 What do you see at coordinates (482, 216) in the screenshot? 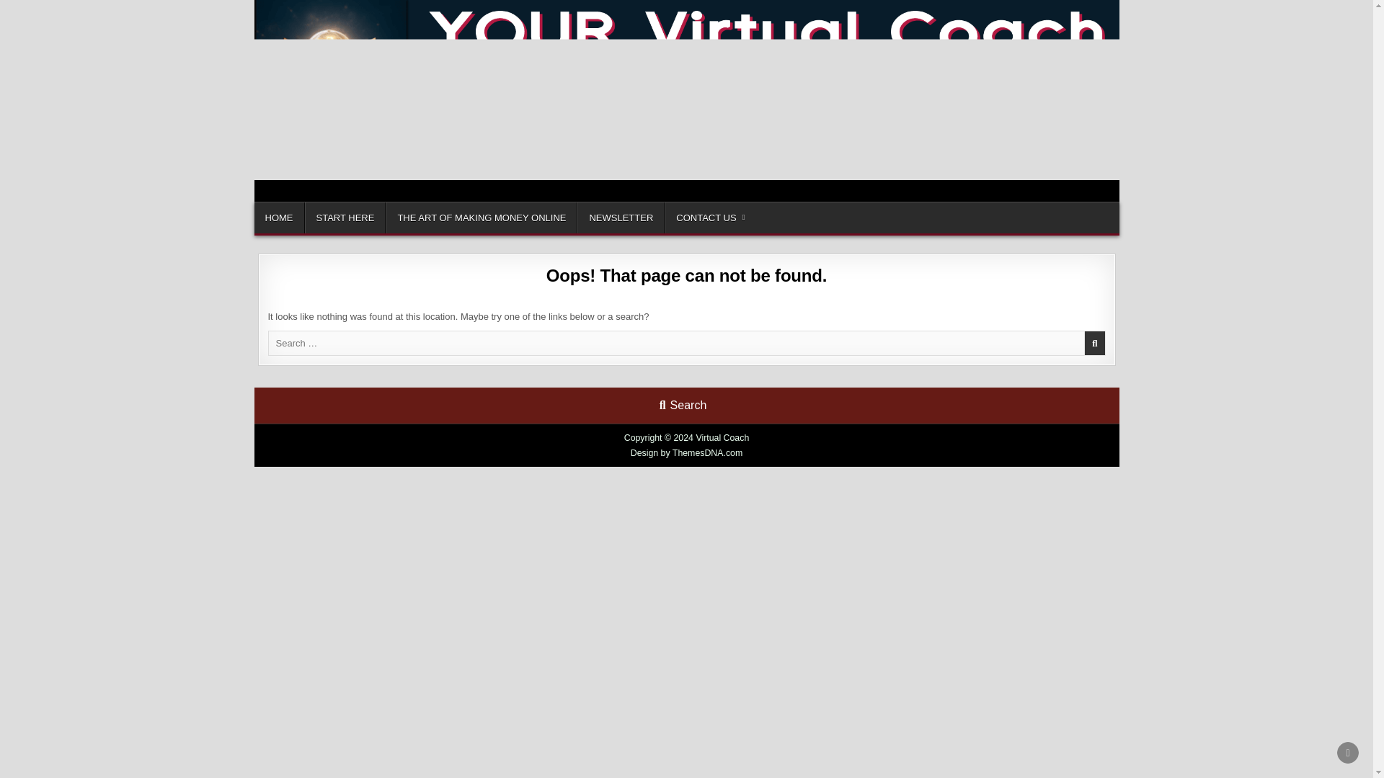
I see `THE ART OF MAKING MONEY ONLINE` at bounding box center [482, 216].